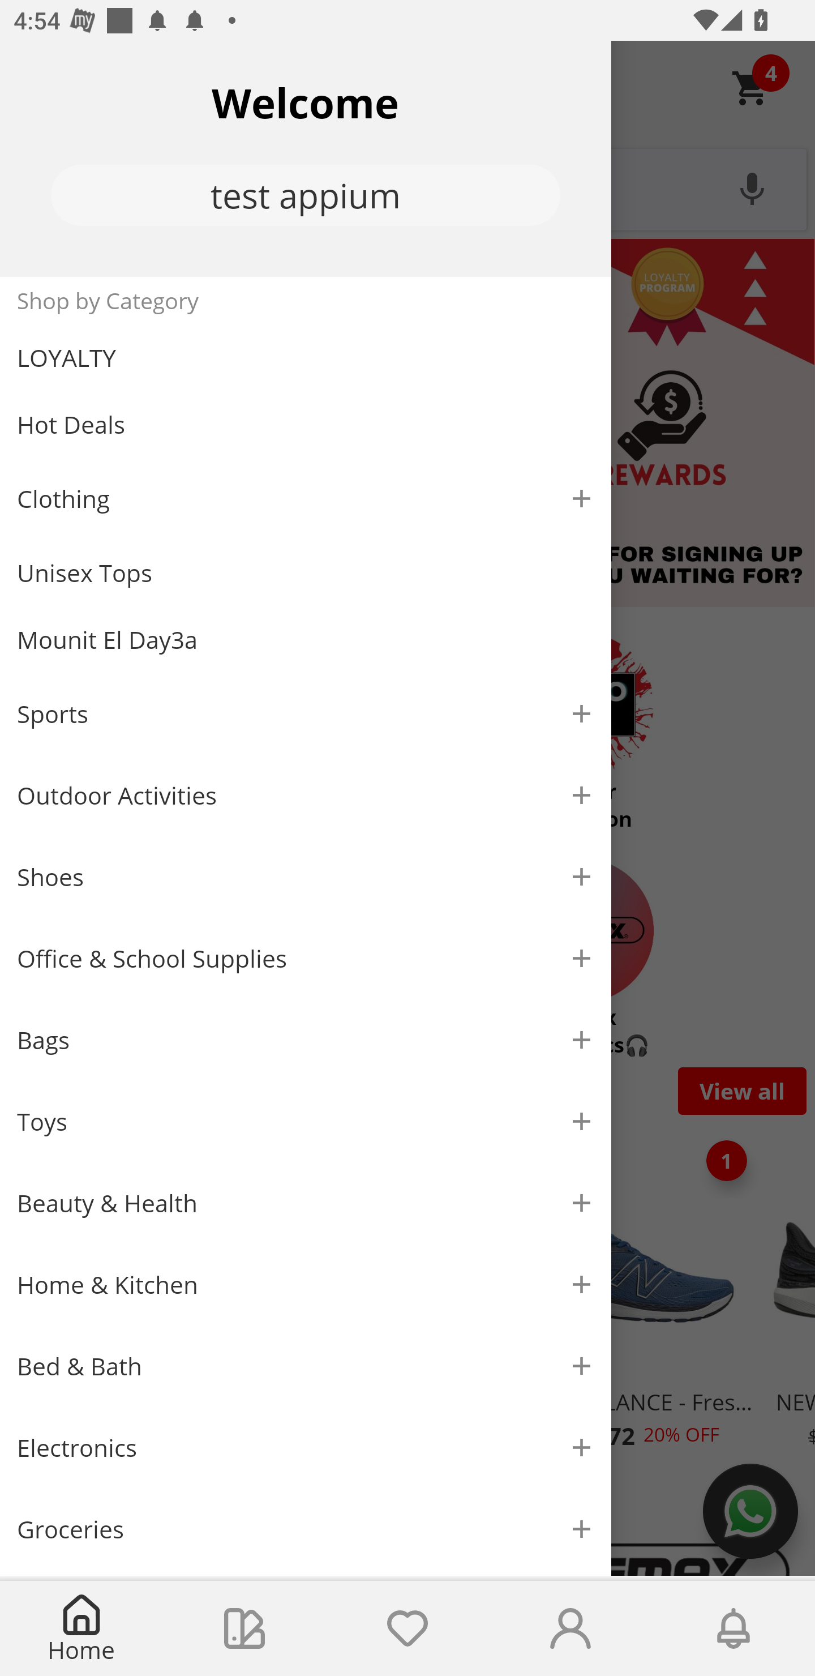 The image size is (815, 1676). What do you see at coordinates (306, 1284) in the screenshot?
I see `Home & Kitchen` at bounding box center [306, 1284].